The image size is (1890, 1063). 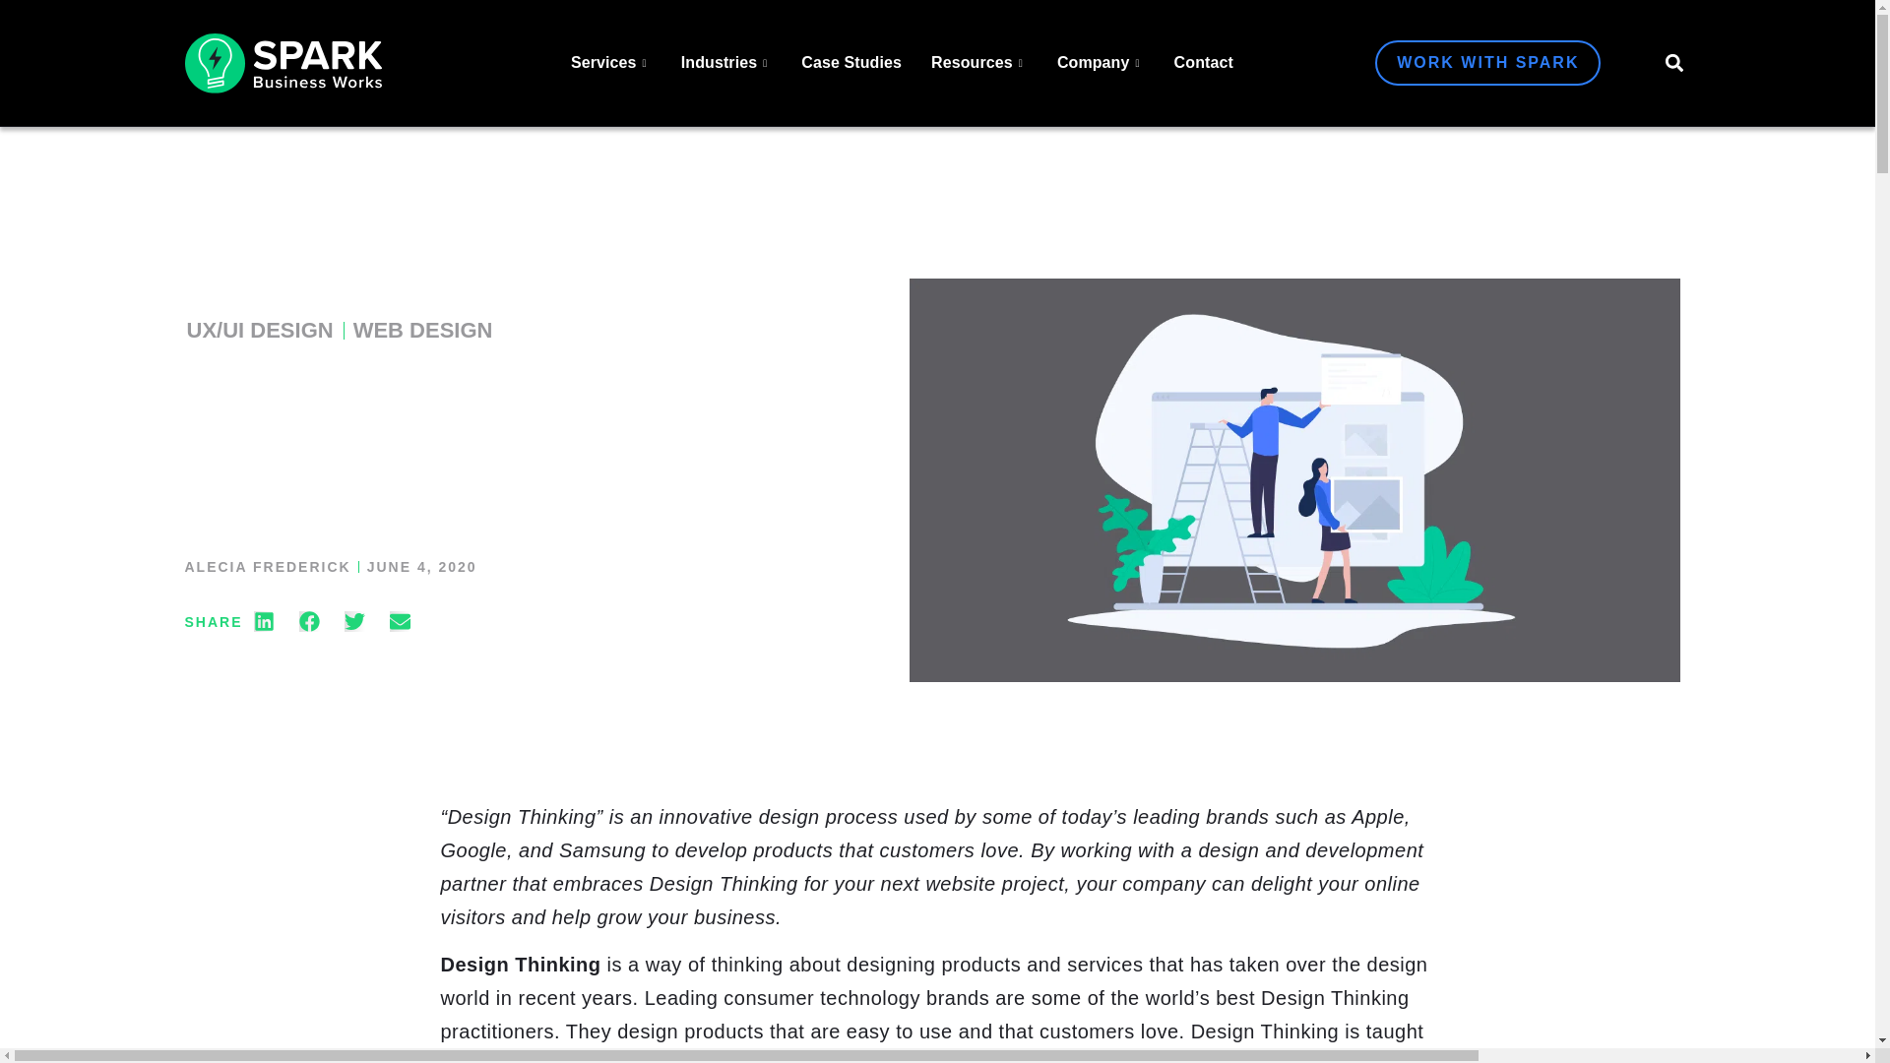 I want to click on Contact, so click(x=1203, y=62).